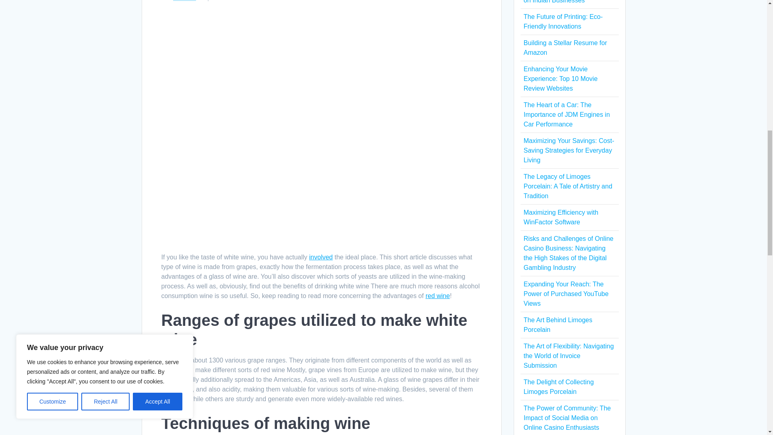 This screenshot has height=435, width=773. What do you see at coordinates (565, 48) in the screenshot?
I see `Building a Stellar Resume for Amazon` at bounding box center [565, 48].